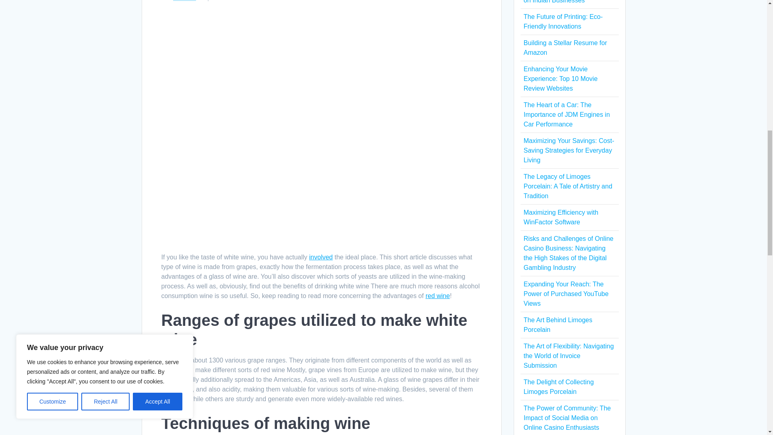 This screenshot has height=435, width=773. What do you see at coordinates (565, 48) in the screenshot?
I see `Building a Stellar Resume for Amazon` at bounding box center [565, 48].